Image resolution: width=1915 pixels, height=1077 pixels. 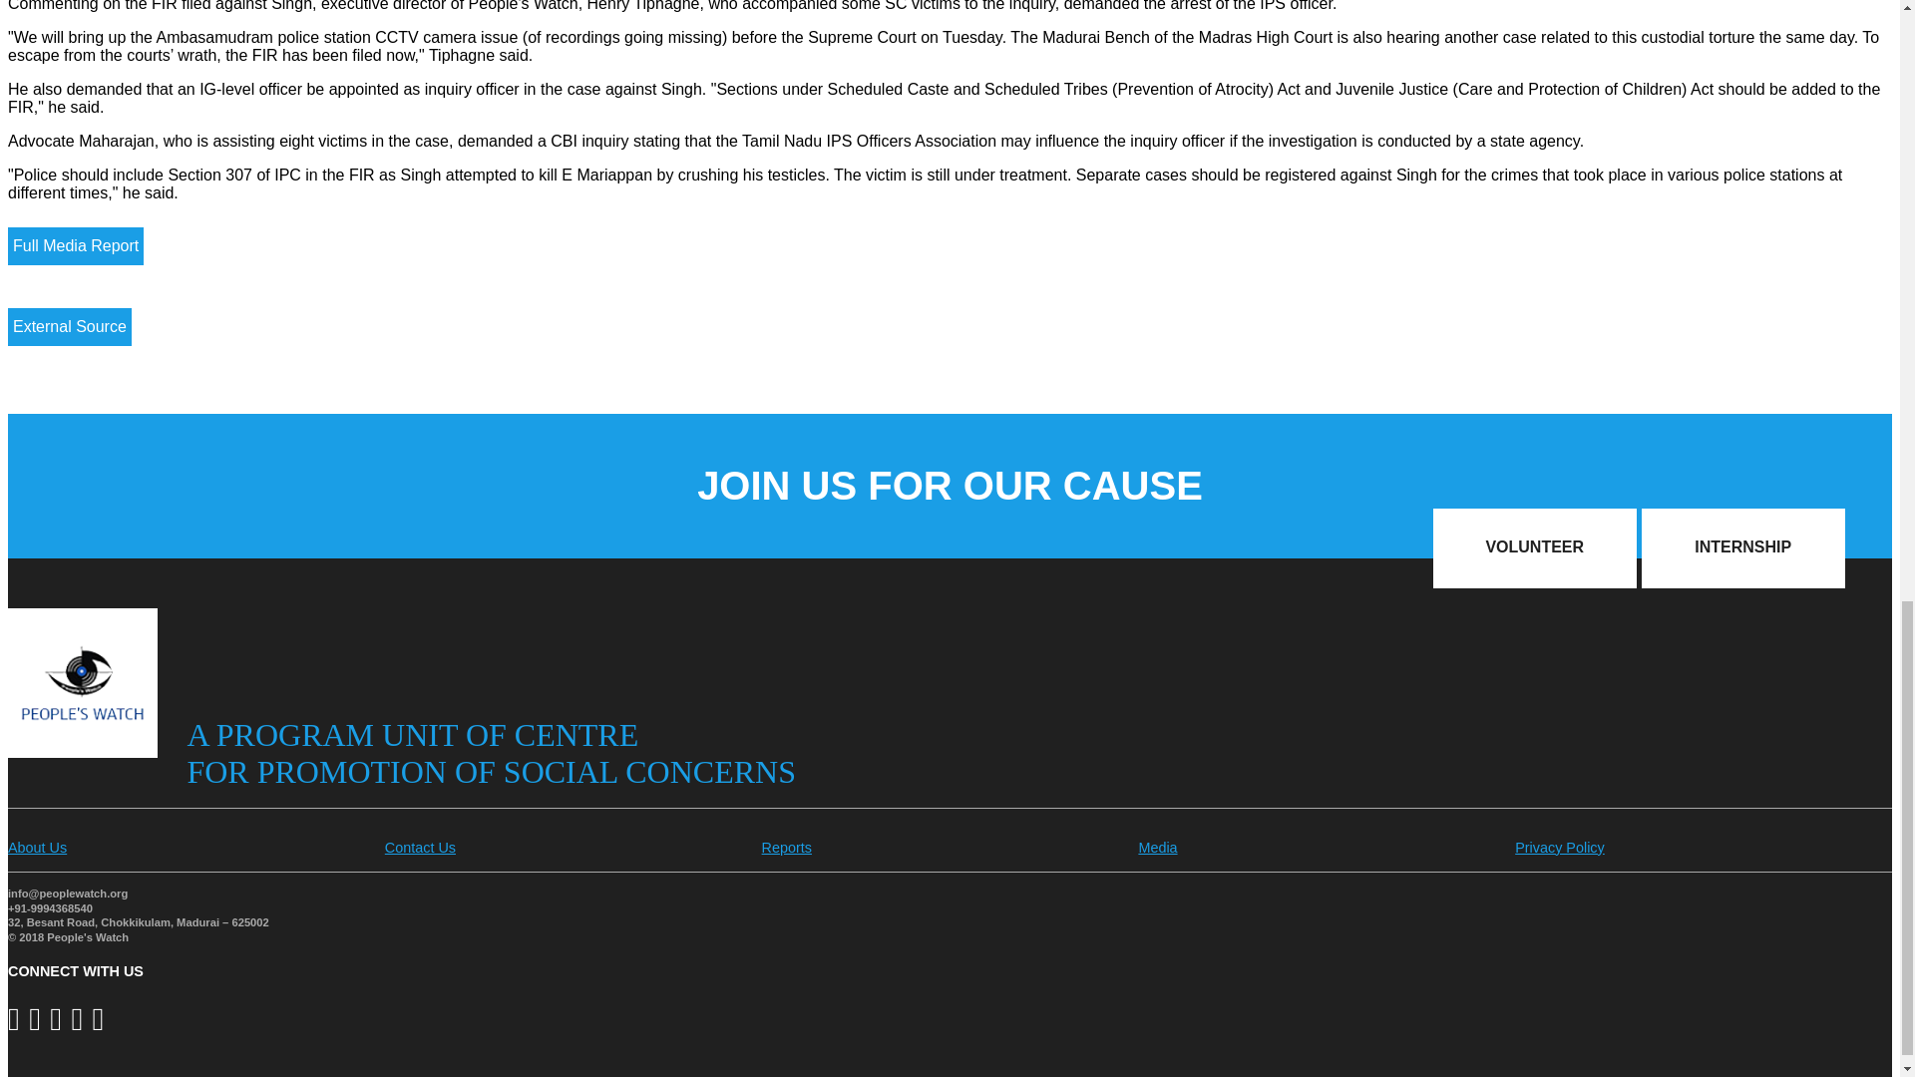 What do you see at coordinates (1157, 848) in the screenshot?
I see `Media` at bounding box center [1157, 848].